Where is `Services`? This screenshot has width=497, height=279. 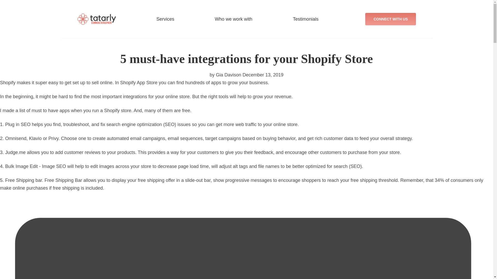
Services is located at coordinates (165, 19).